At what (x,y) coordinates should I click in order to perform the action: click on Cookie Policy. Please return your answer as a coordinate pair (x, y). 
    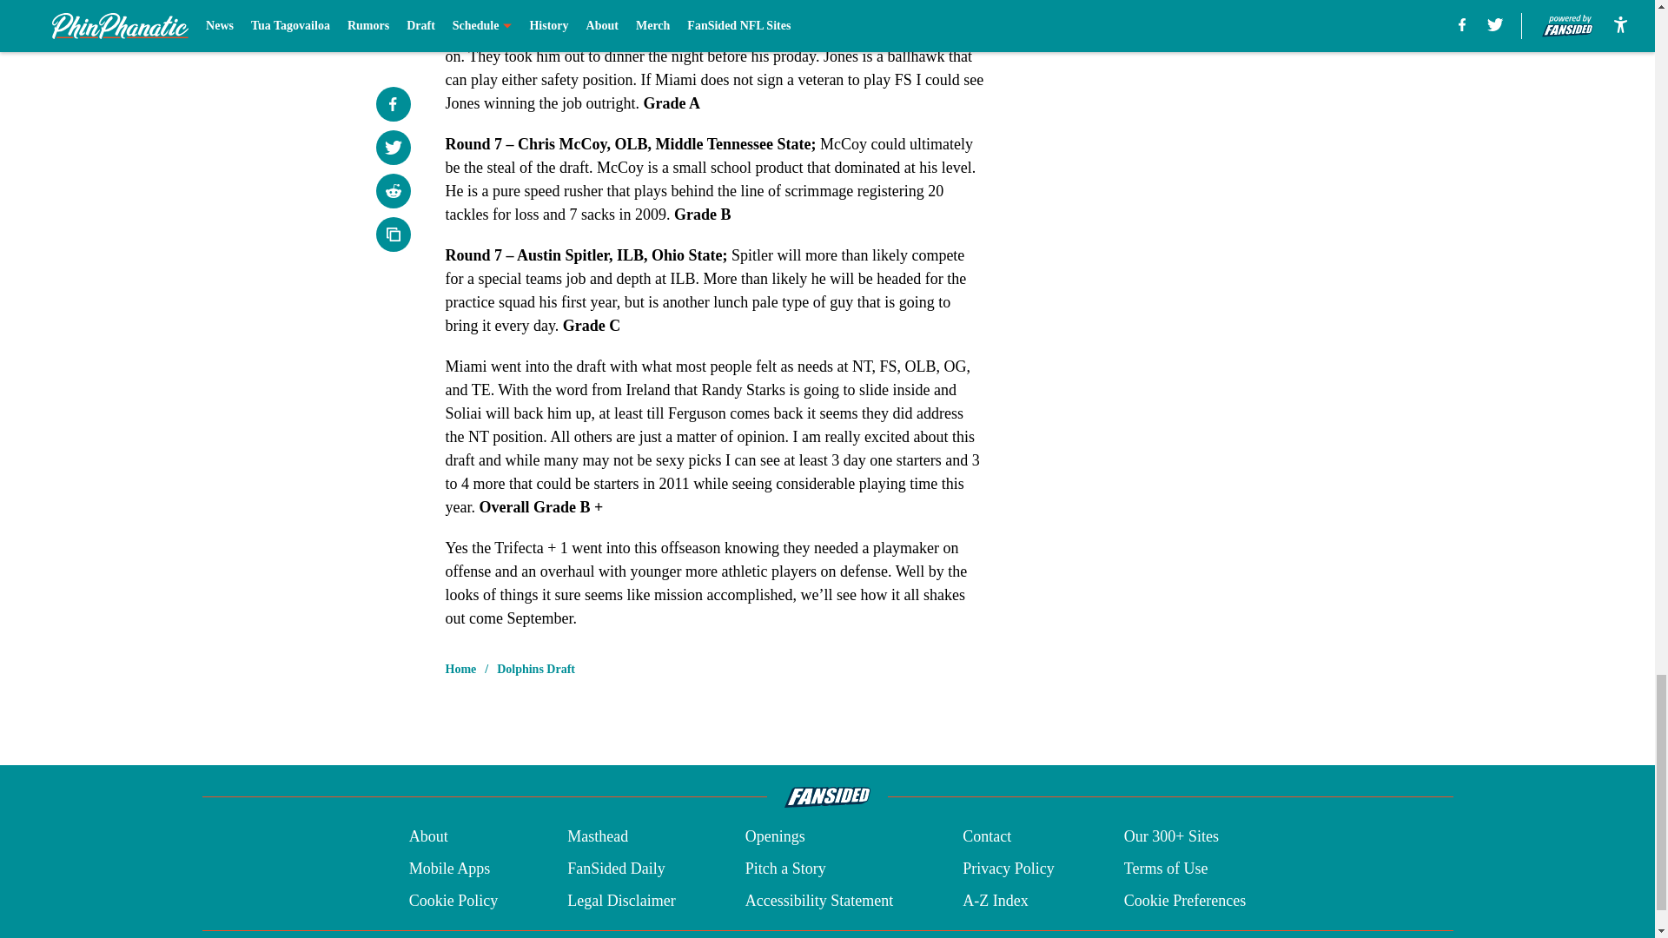
    Looking at the image, I should click on (453, 900).